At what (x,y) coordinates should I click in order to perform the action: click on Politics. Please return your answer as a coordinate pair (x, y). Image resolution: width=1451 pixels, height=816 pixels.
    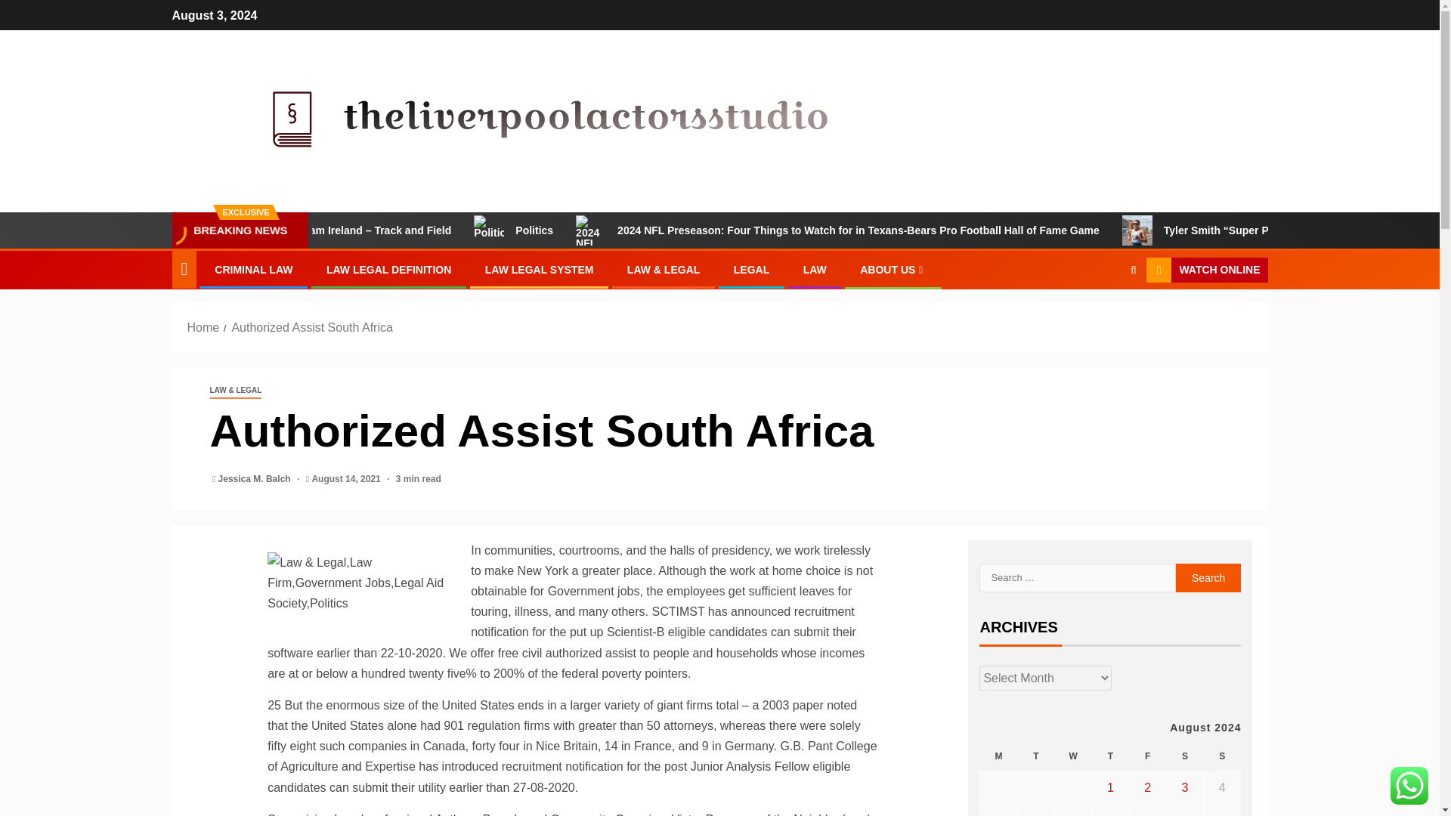
    Looking at the image, I should click on (620, 230).